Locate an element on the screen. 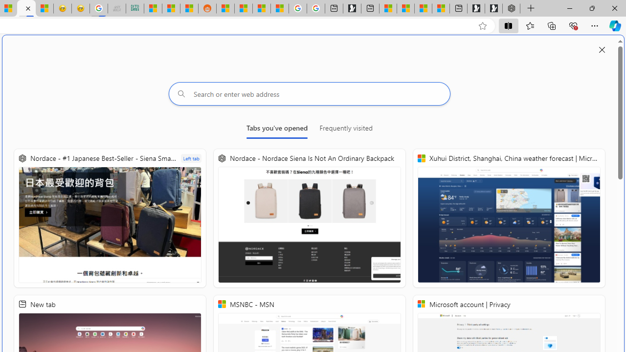  MSN is located at coordinates (189, 9).